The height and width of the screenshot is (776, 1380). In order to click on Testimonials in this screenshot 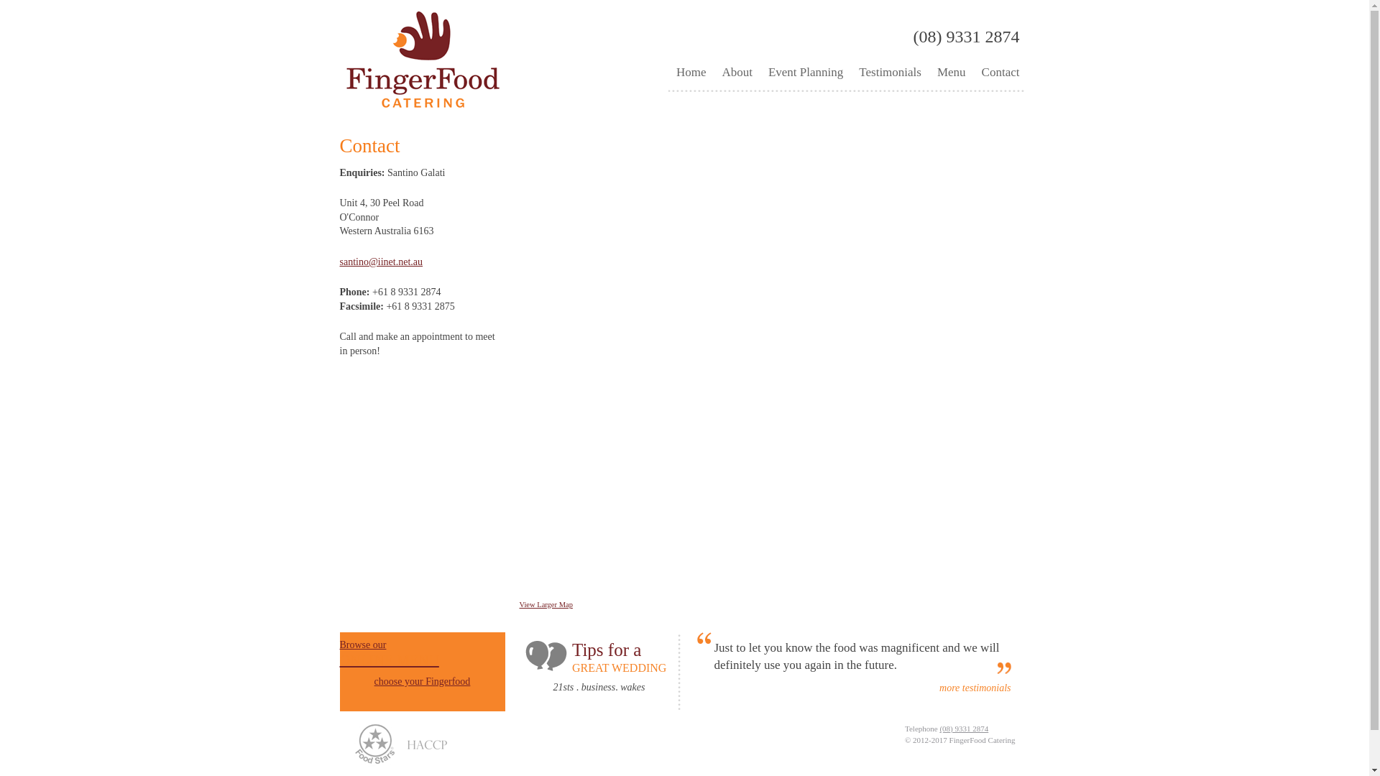, I will do `click(890, 73)`.